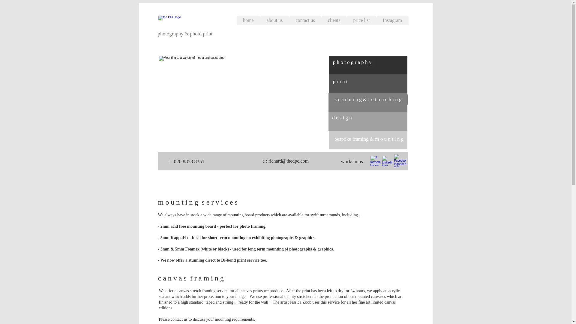  I want to click on p h o t o g r a p h y, so click(352, 62).